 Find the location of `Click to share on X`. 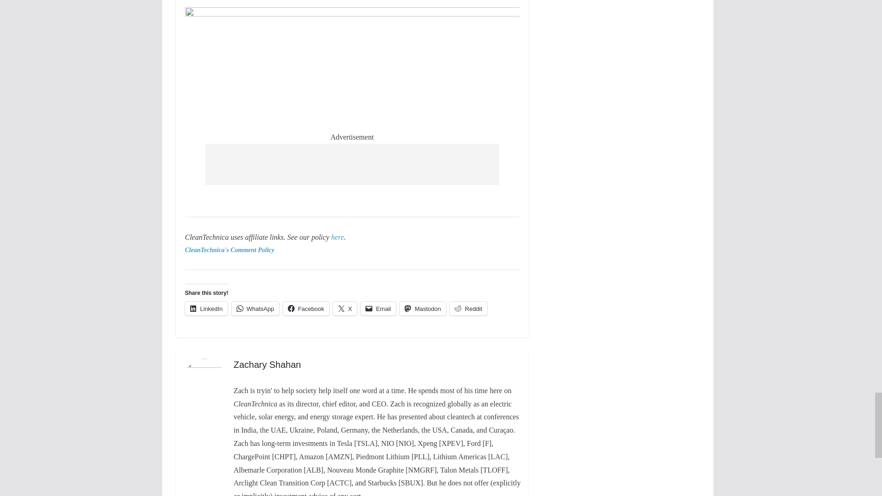

Click to share on X is located at coordinates (345, 308).